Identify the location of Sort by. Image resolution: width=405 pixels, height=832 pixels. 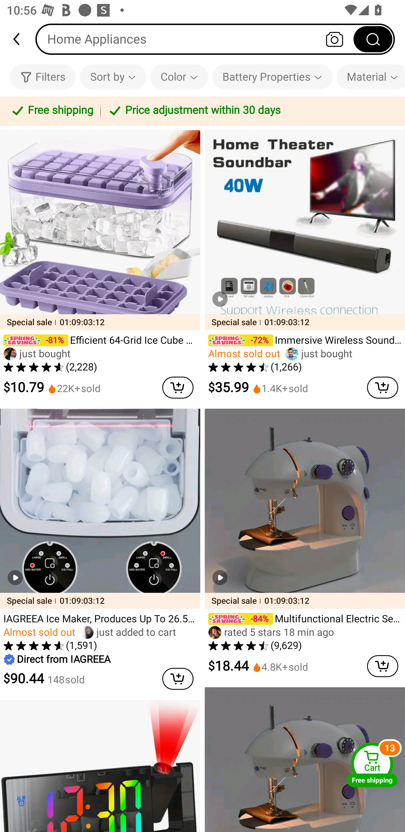
(113, 77).